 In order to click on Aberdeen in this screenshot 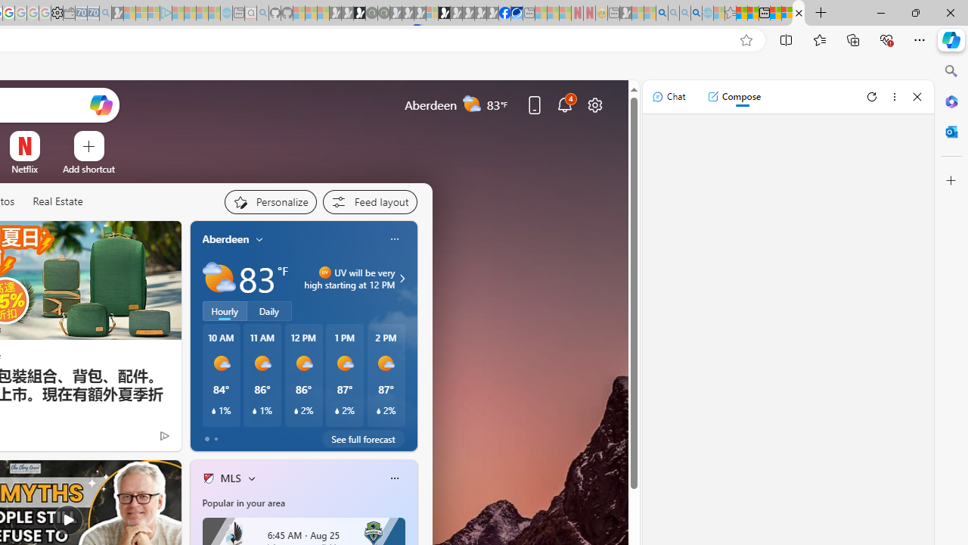, I will do `click(225, 238)`.